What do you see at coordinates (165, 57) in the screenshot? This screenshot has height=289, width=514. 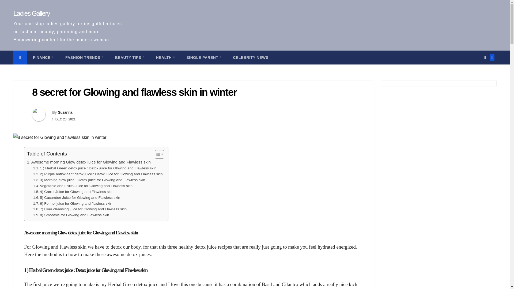 I see `HEALTH` at bounding box center [165, 57].